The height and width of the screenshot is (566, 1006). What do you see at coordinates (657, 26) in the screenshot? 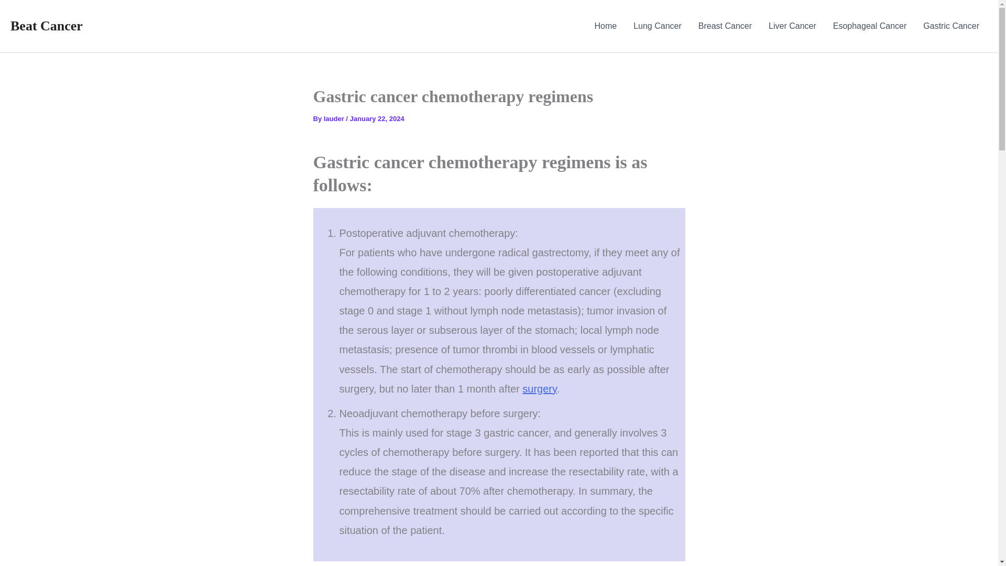
I see `Lung Cancer` at bounding box center [657, 26].